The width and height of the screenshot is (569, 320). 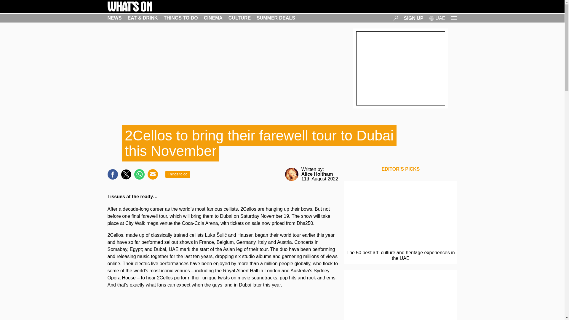 What do you see at coordinates (180, 18) in the screenshot?
I see `THINGS TO DO` at bounding box center [180, 18].